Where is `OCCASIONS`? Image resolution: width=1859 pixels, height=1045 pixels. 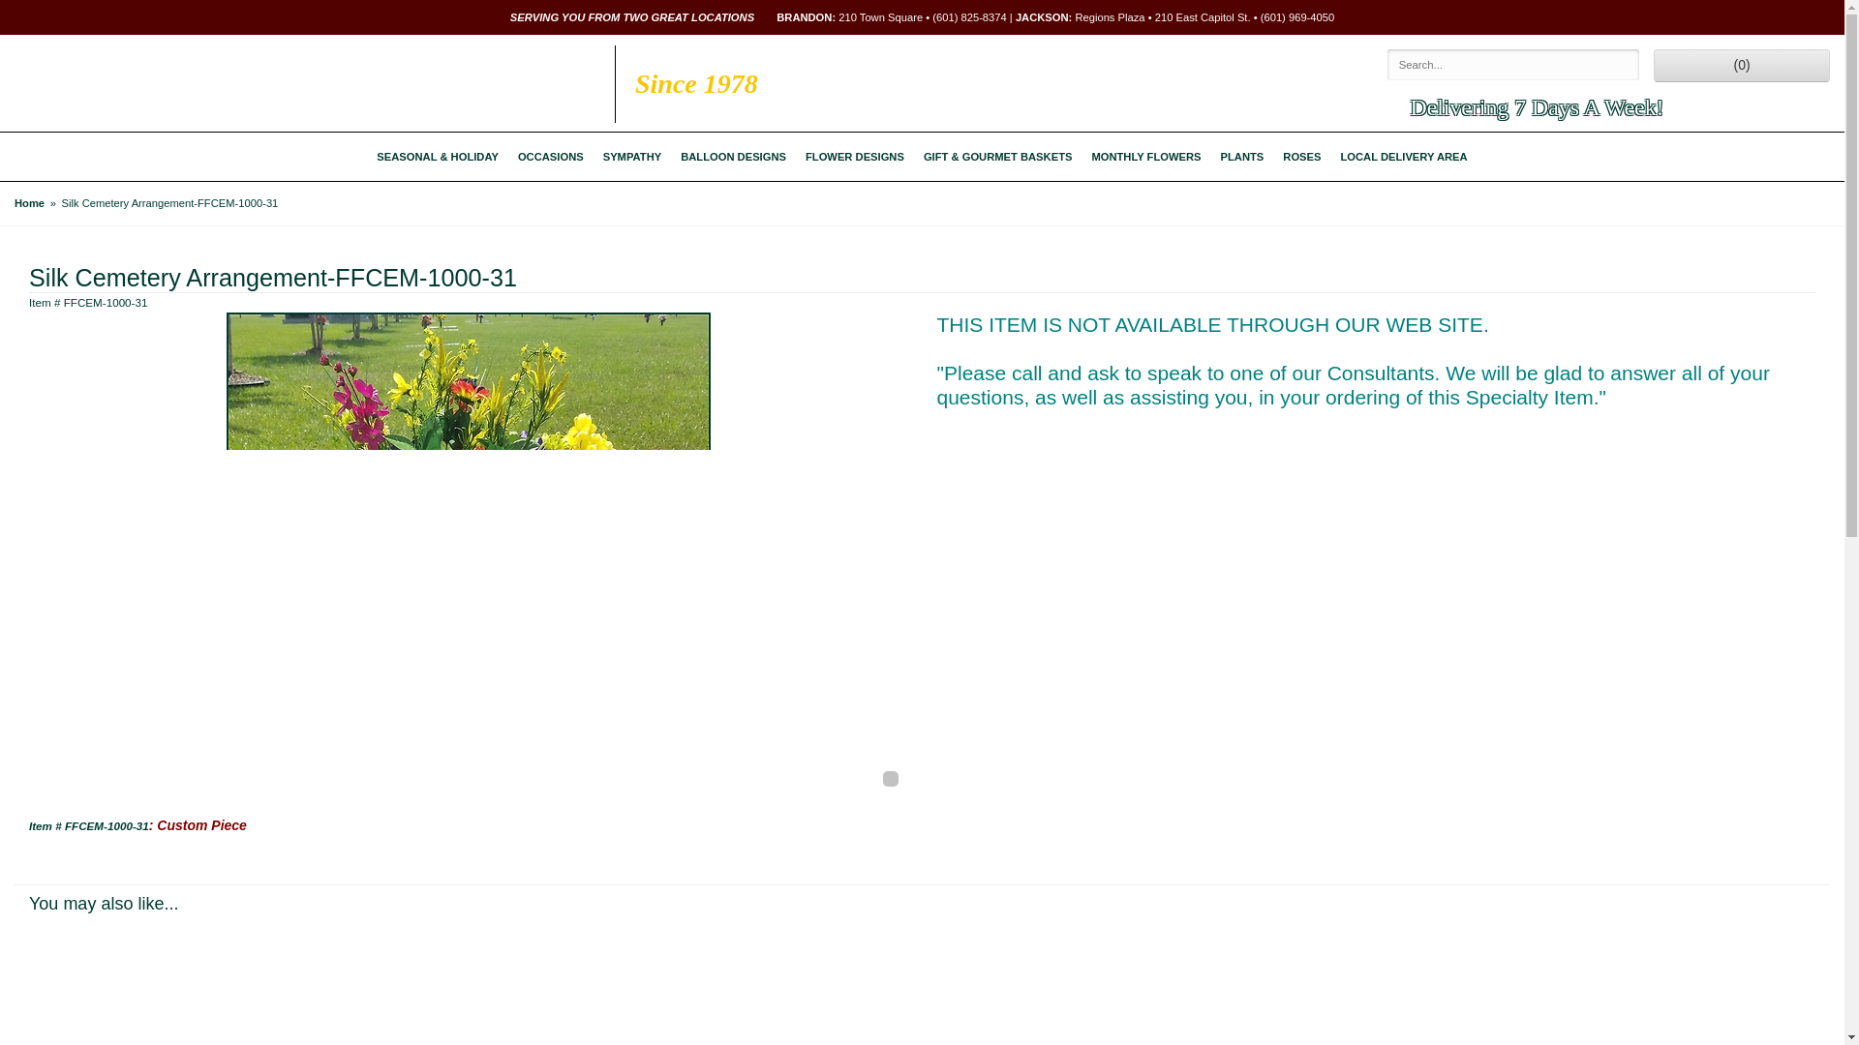 OCCASIONS is located at coordinates (550, 157).